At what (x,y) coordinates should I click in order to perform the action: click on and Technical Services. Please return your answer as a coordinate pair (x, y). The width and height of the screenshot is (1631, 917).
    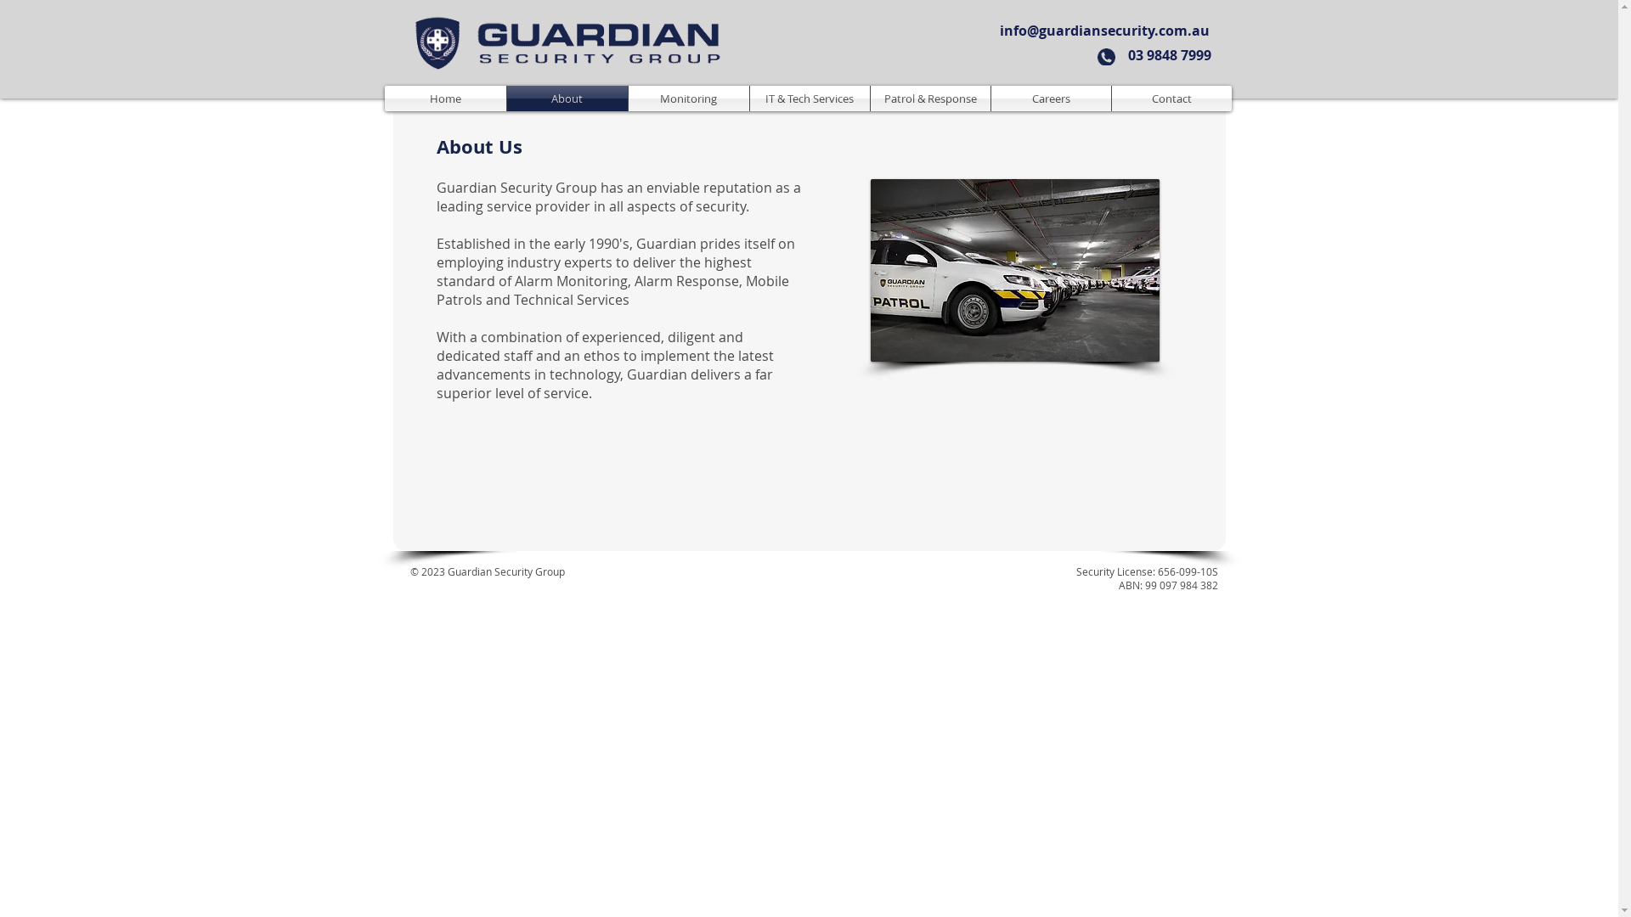
    Looking at the image, I should click on (556, 300).